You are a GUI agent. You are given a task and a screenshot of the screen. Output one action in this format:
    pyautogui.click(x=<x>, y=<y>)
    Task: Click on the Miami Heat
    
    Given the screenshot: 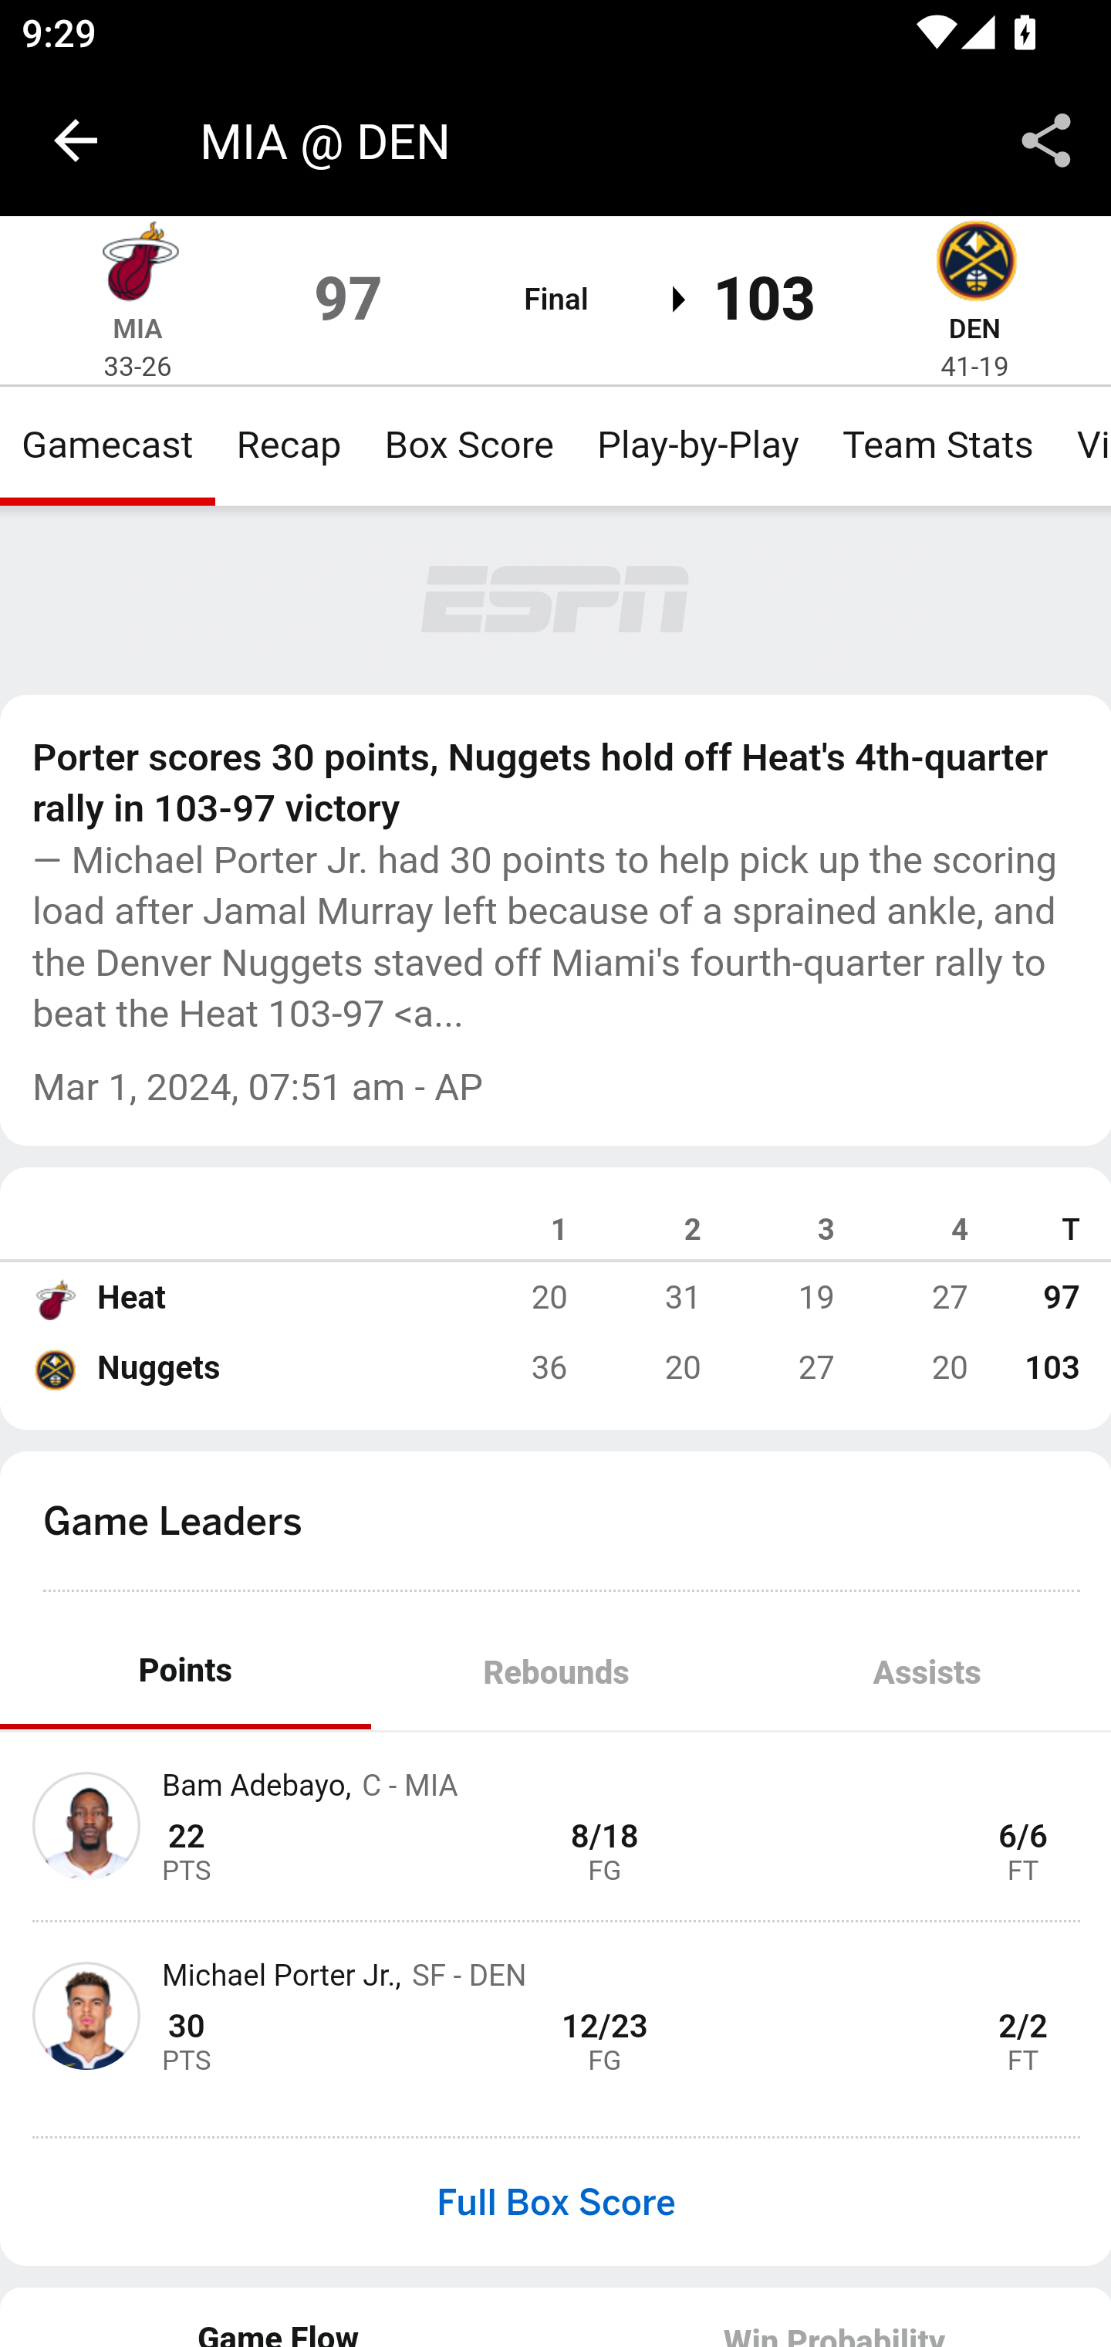 What is the action you would take?
    pyautogui.click(x=137, y=266)
    